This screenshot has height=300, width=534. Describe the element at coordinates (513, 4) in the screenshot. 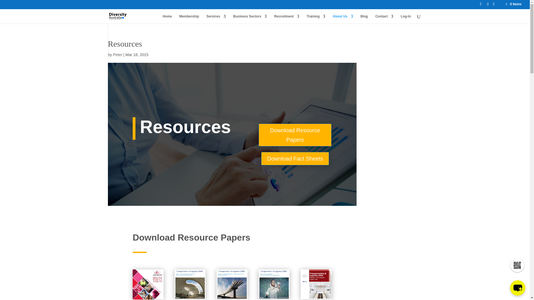

I see `0 Items` at that location.